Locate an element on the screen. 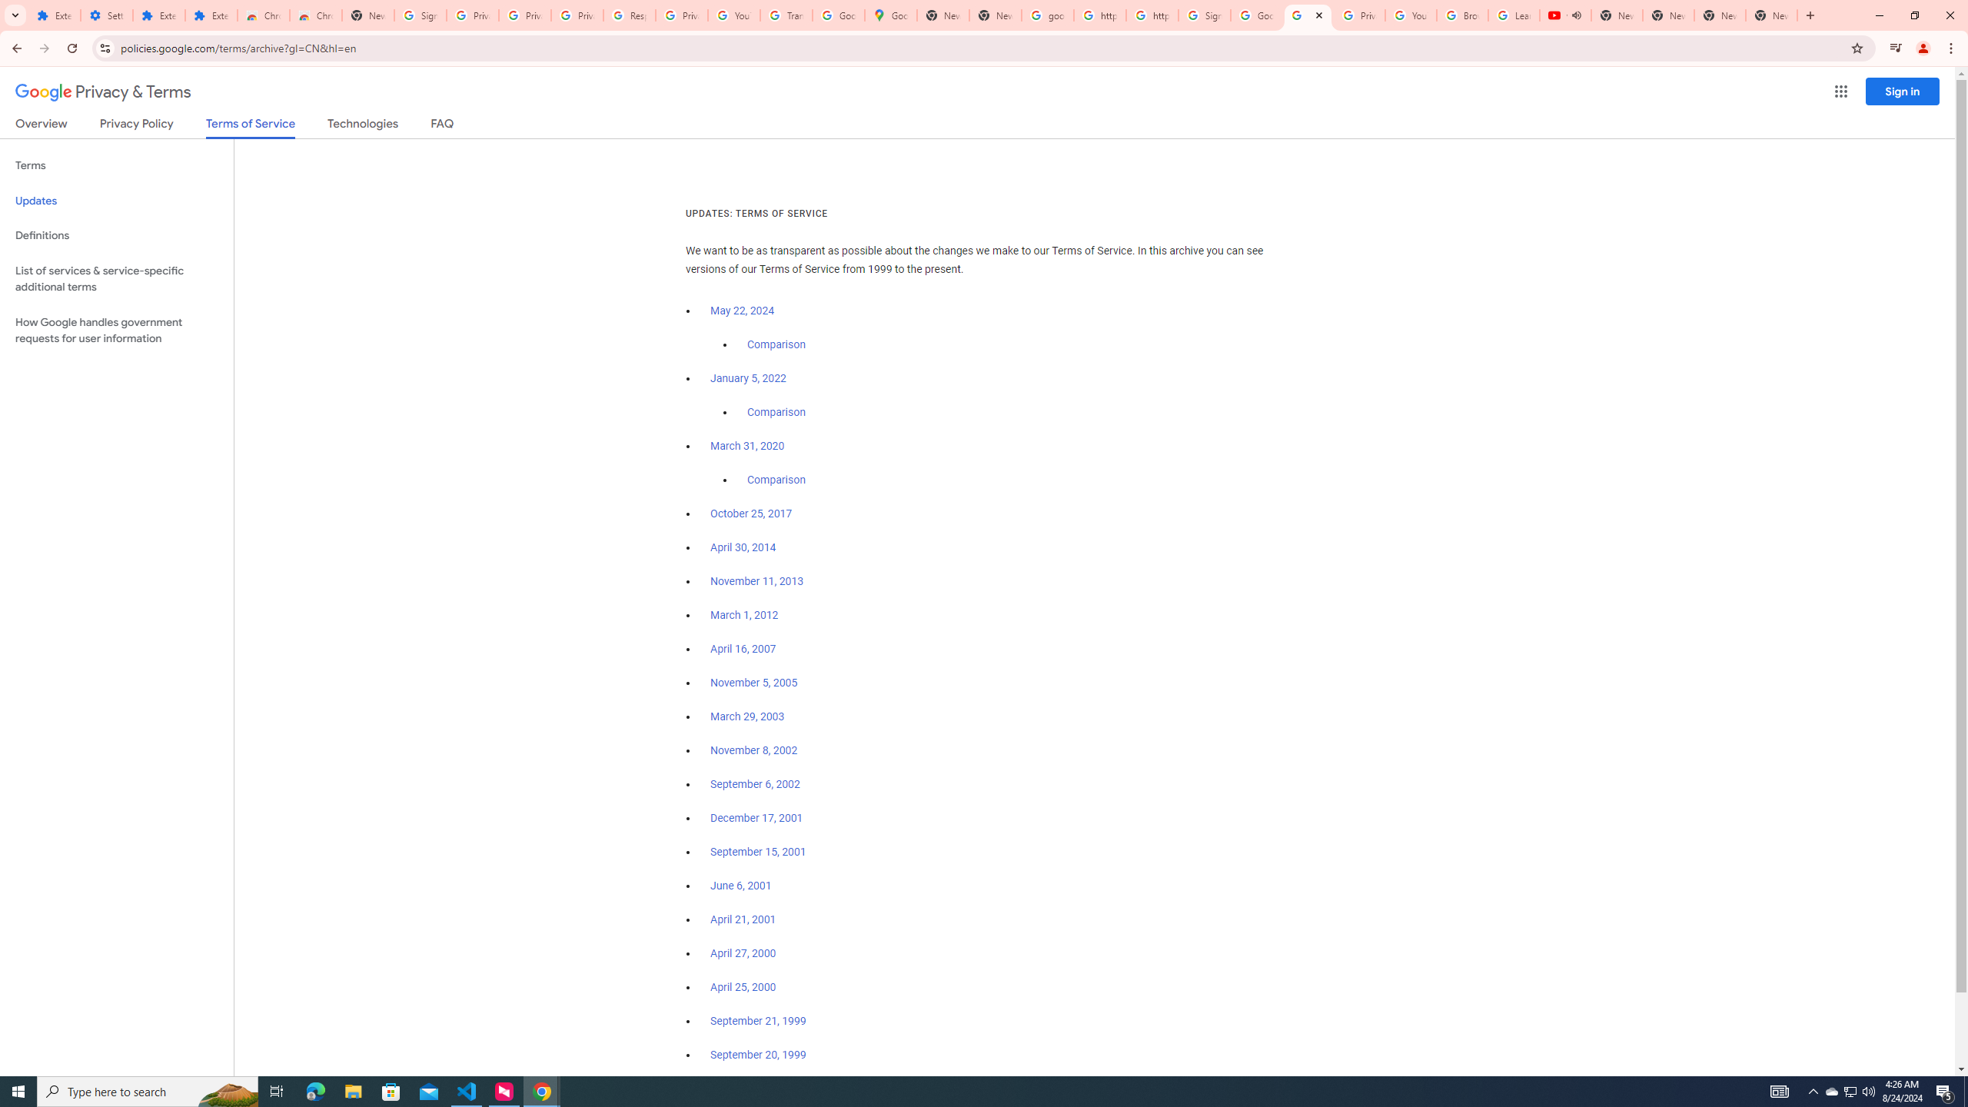 The image size is (1968, 1107). November 11, 2013 is located at coordinates (758, 581).